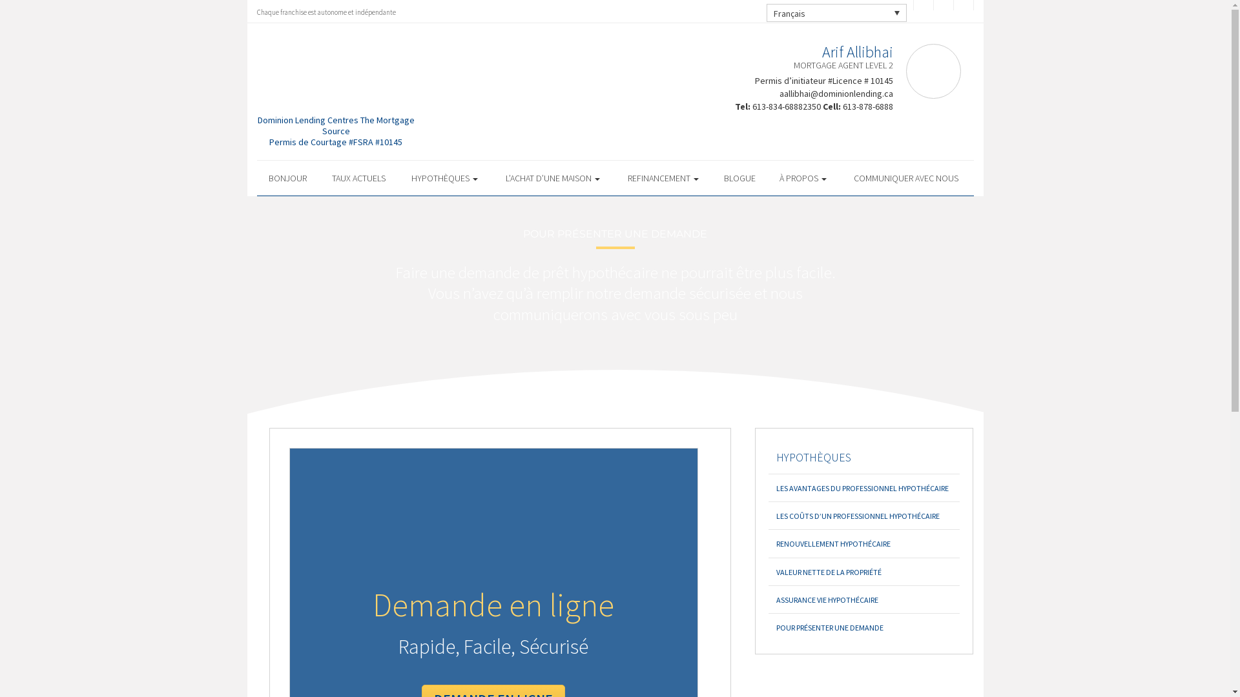 The image size is (1240, 697). What do you see at coordinates (786, 106) in the screenshot?
I see `613-834-68882350` at bounding box center [786, 106].